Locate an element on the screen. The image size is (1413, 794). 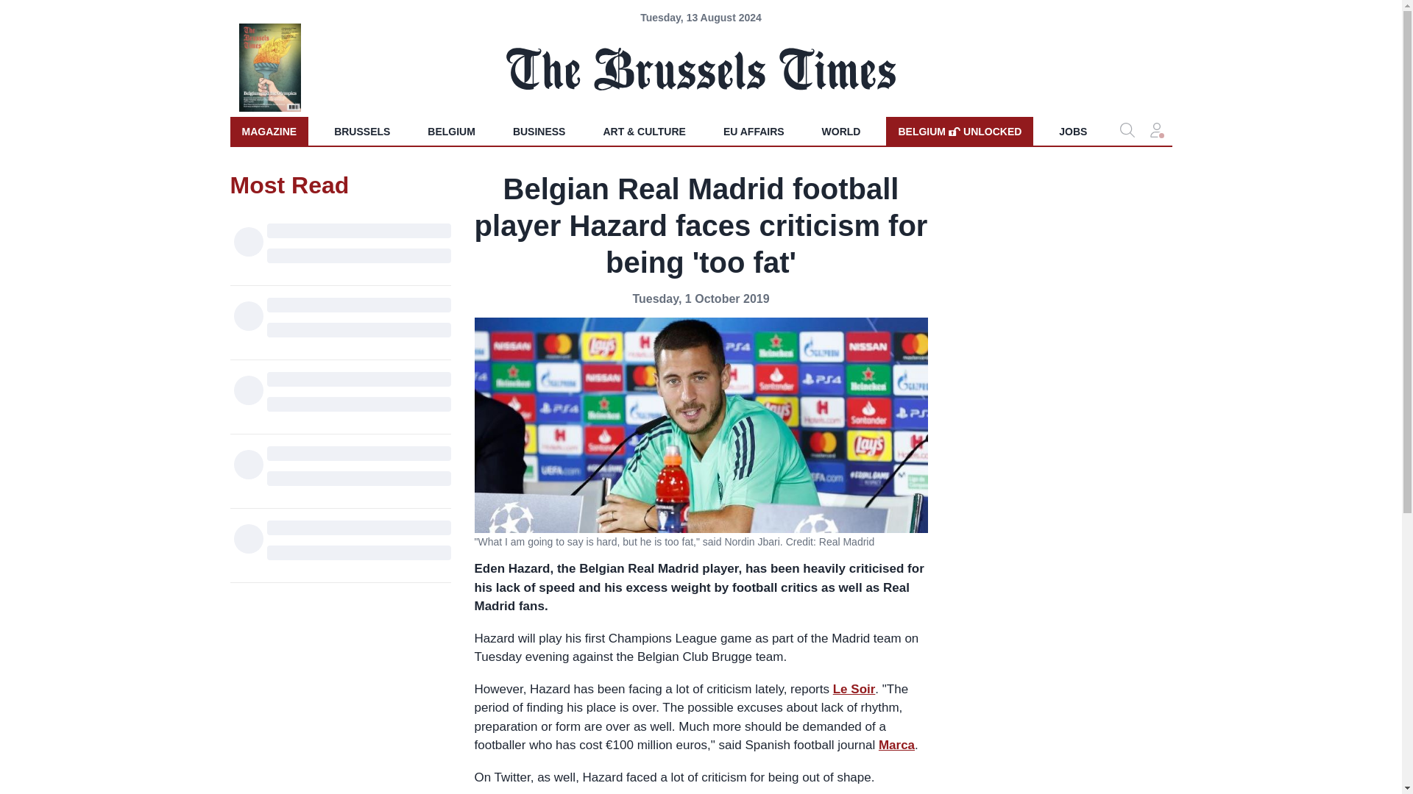
BRUSSELS is located at coordinates (361, 131).